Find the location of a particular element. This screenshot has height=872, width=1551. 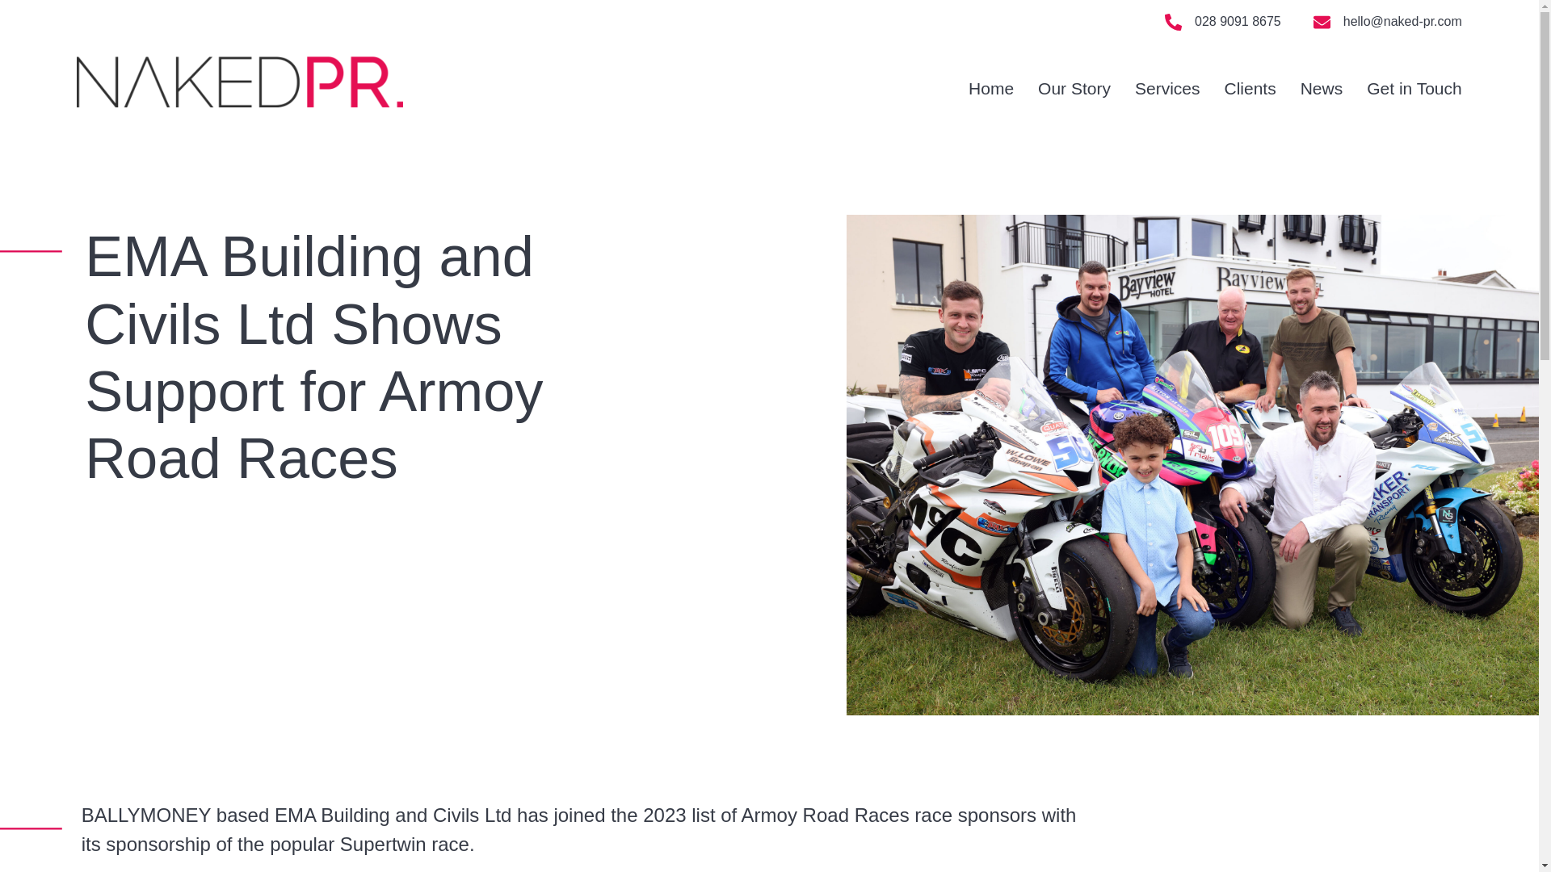

Services is located at coordinates (1168, 89).